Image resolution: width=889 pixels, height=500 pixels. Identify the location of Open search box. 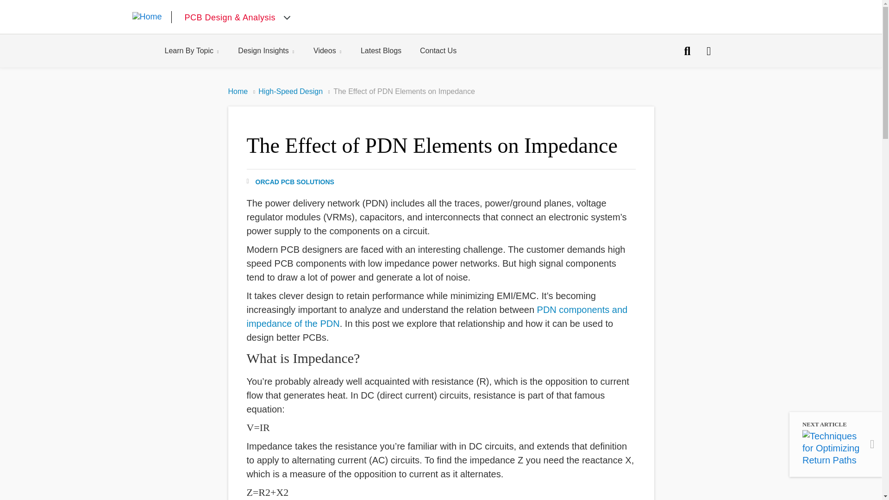
(708, 50).